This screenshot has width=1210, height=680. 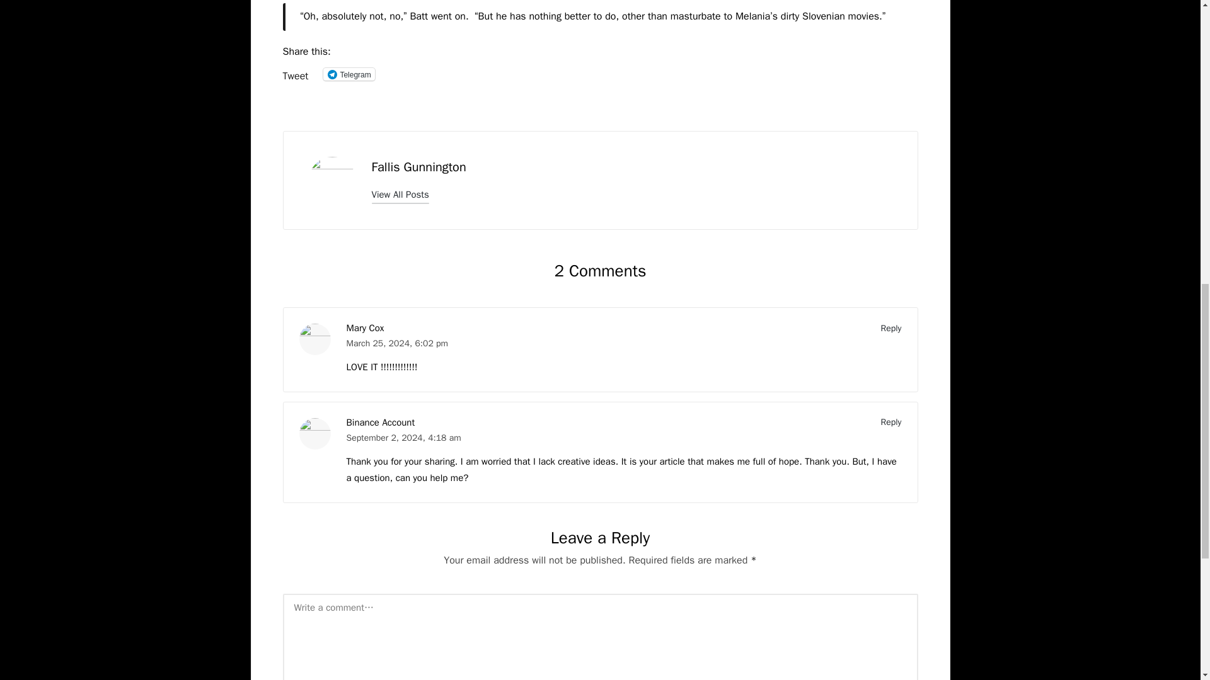 I want to click on Tweet, so click(x=295, y=74).